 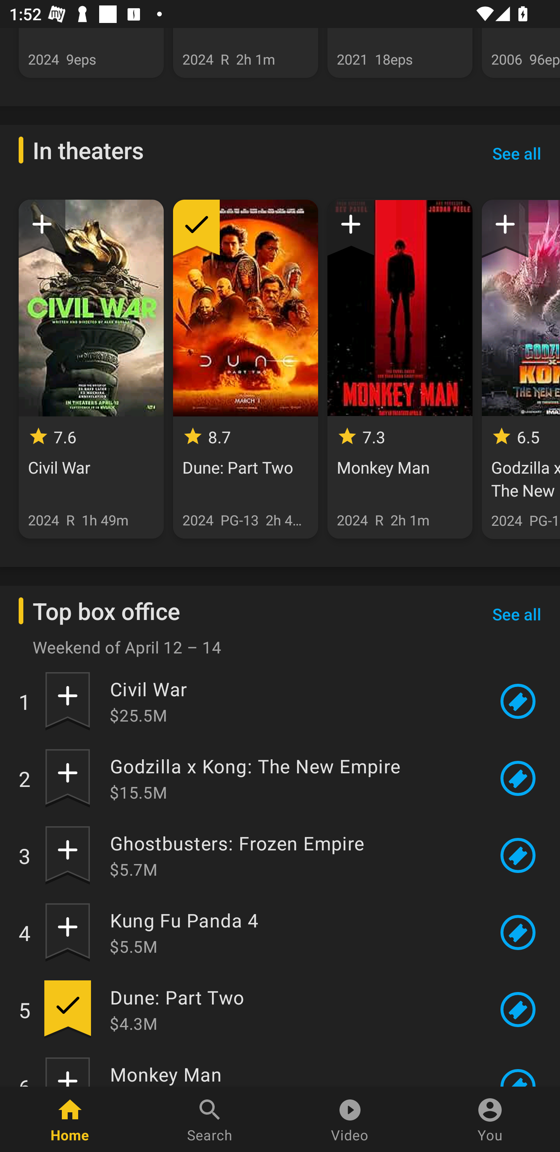 What do you see at coordinates (245, 369) in the screenshot?
I see `8.7 Dune: Part Two 2024  PG-13  2h 46m` at bounding box center [245, 369].